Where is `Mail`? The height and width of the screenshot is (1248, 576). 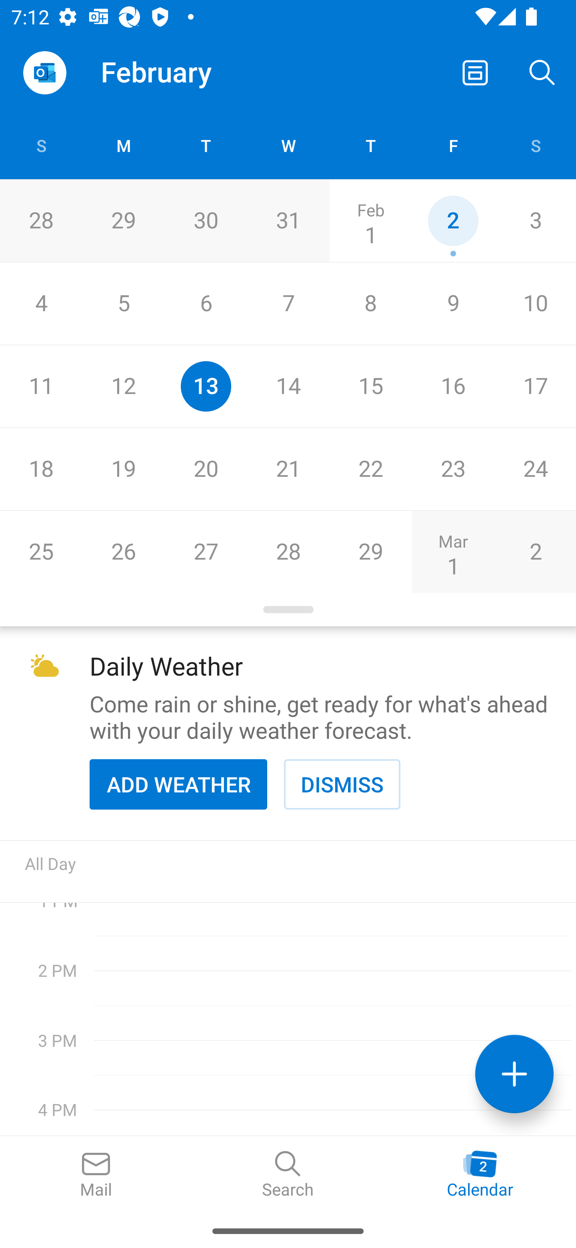
Mail is located at coordinates (96, 1175).